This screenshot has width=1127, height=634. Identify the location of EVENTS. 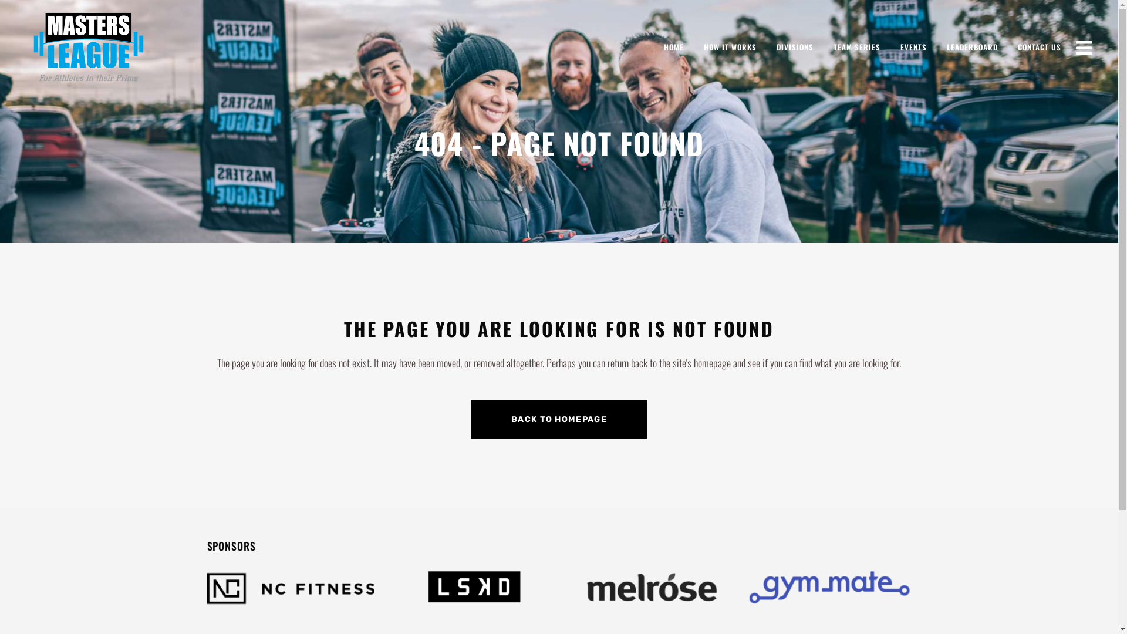
(913, 47).